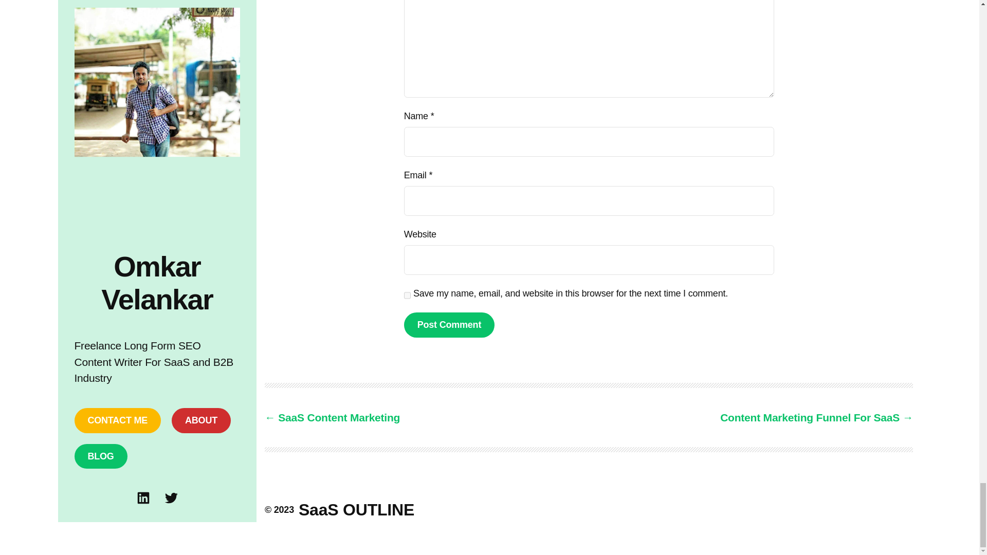  What do you see at coordinates (449, 325) in the screenshot?
I see `Post Comment` at bounding box center [449, 325].